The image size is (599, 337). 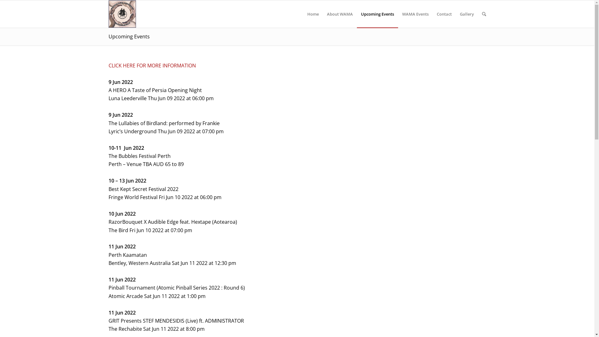 What do you see at coordinates (444, 14) in the screenshot?
I see `Contact` at bounding box center [444, 14].